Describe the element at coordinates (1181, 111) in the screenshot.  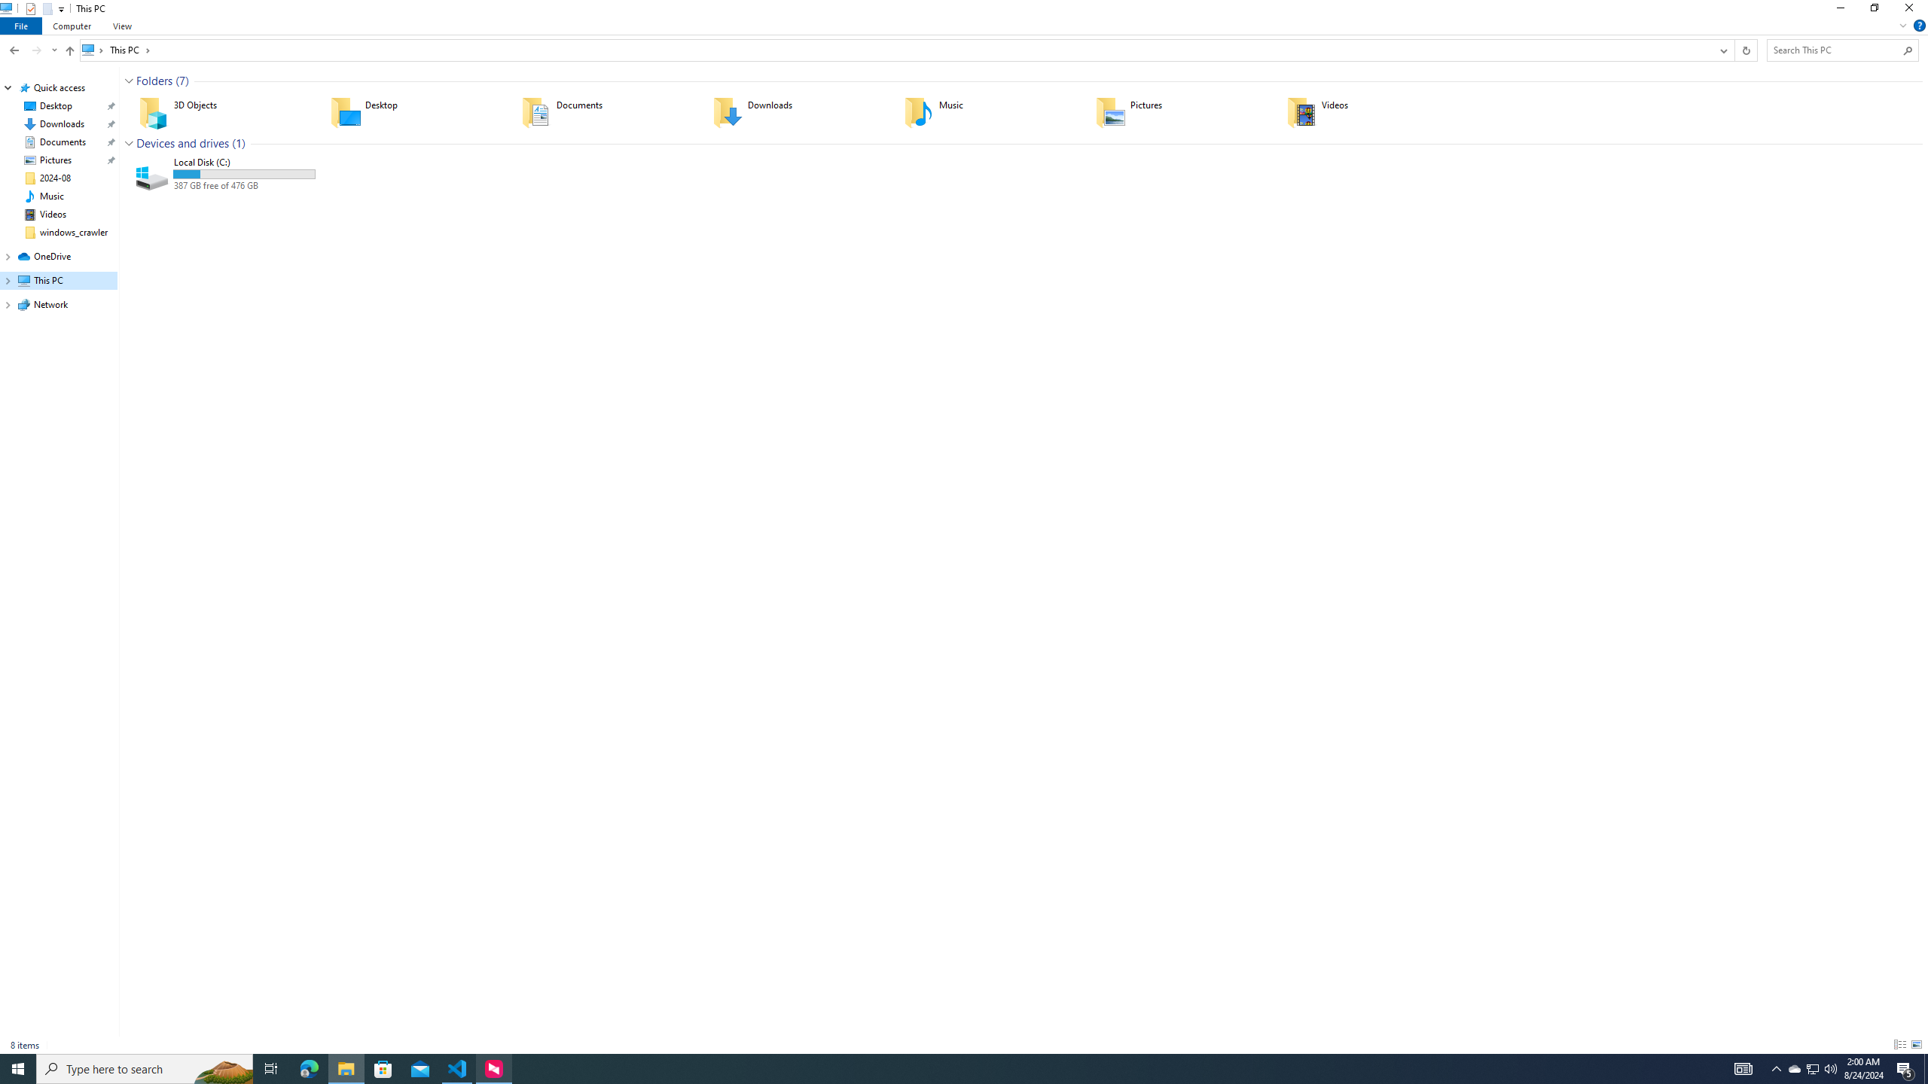
I see `Pictures` at that location.